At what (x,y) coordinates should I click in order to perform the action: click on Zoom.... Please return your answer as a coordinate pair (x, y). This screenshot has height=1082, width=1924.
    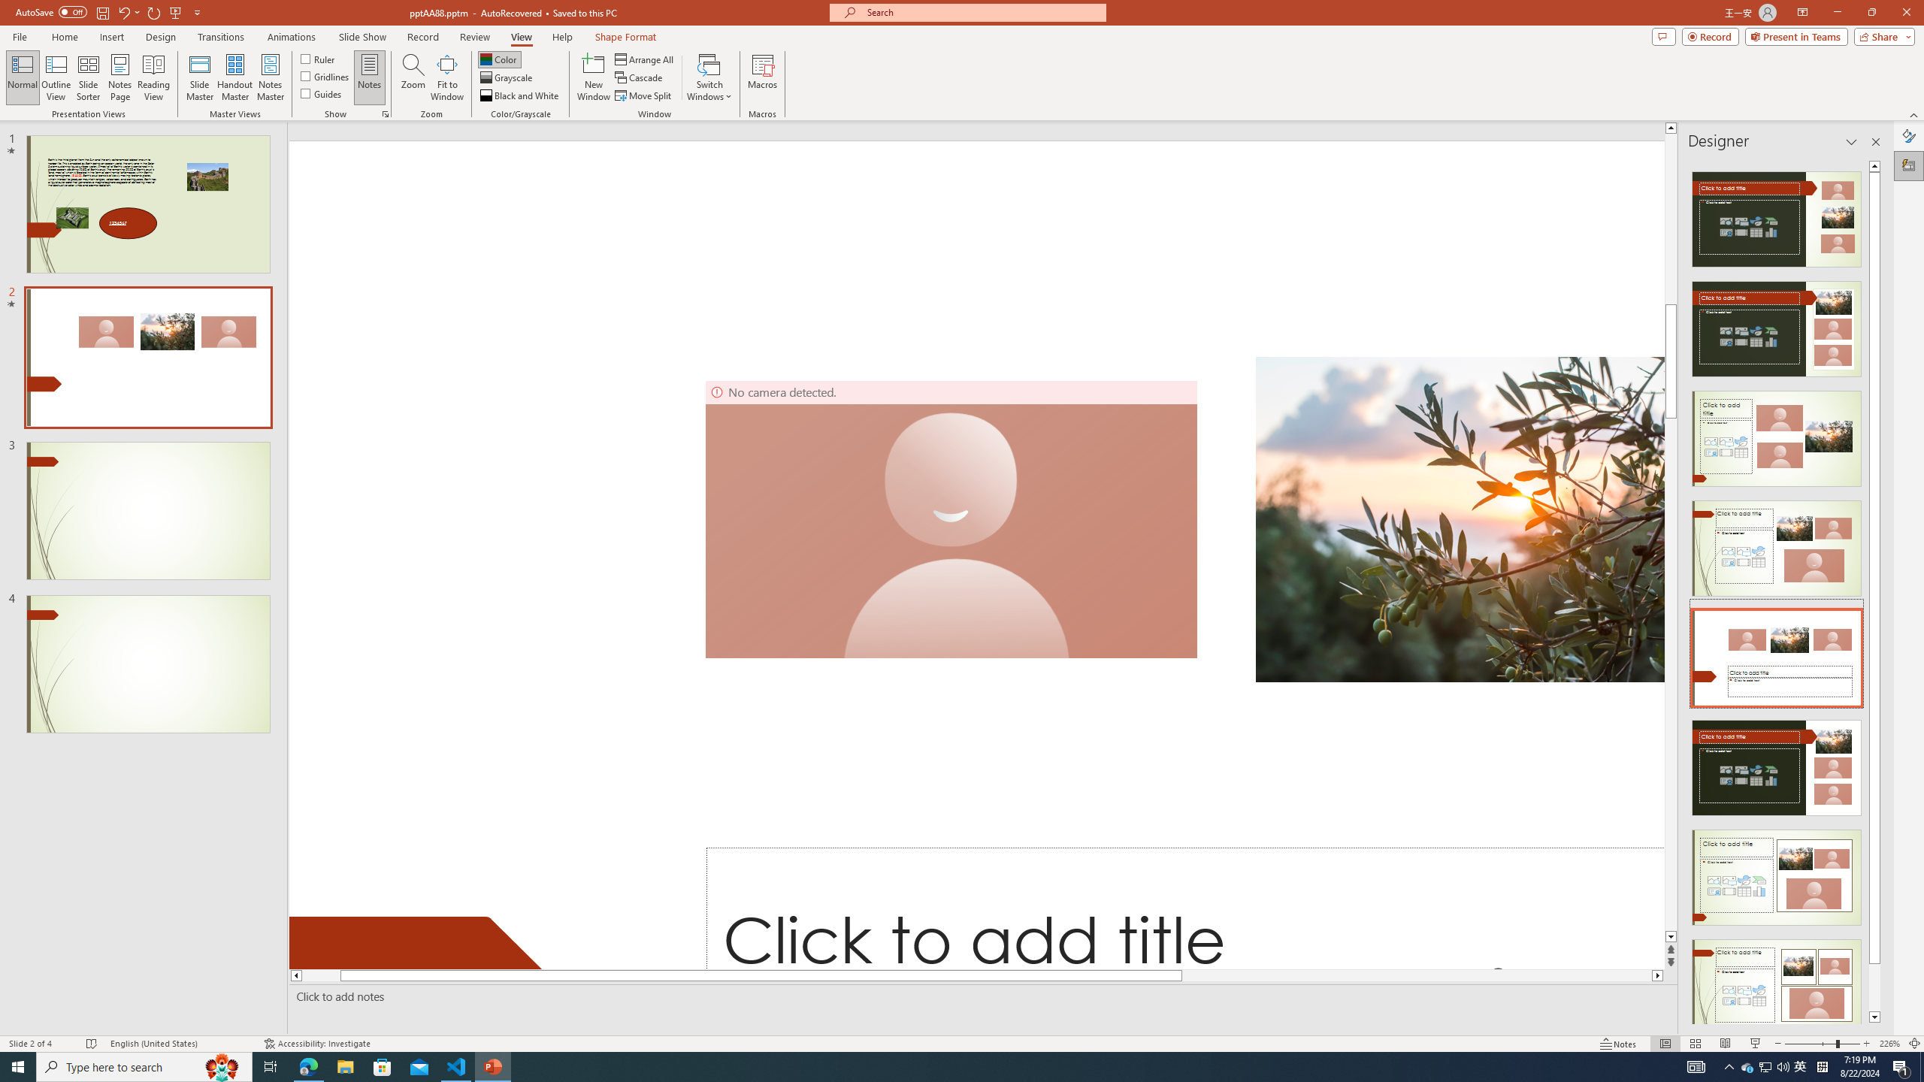
    Looking at the image, I should click on (413, 77).